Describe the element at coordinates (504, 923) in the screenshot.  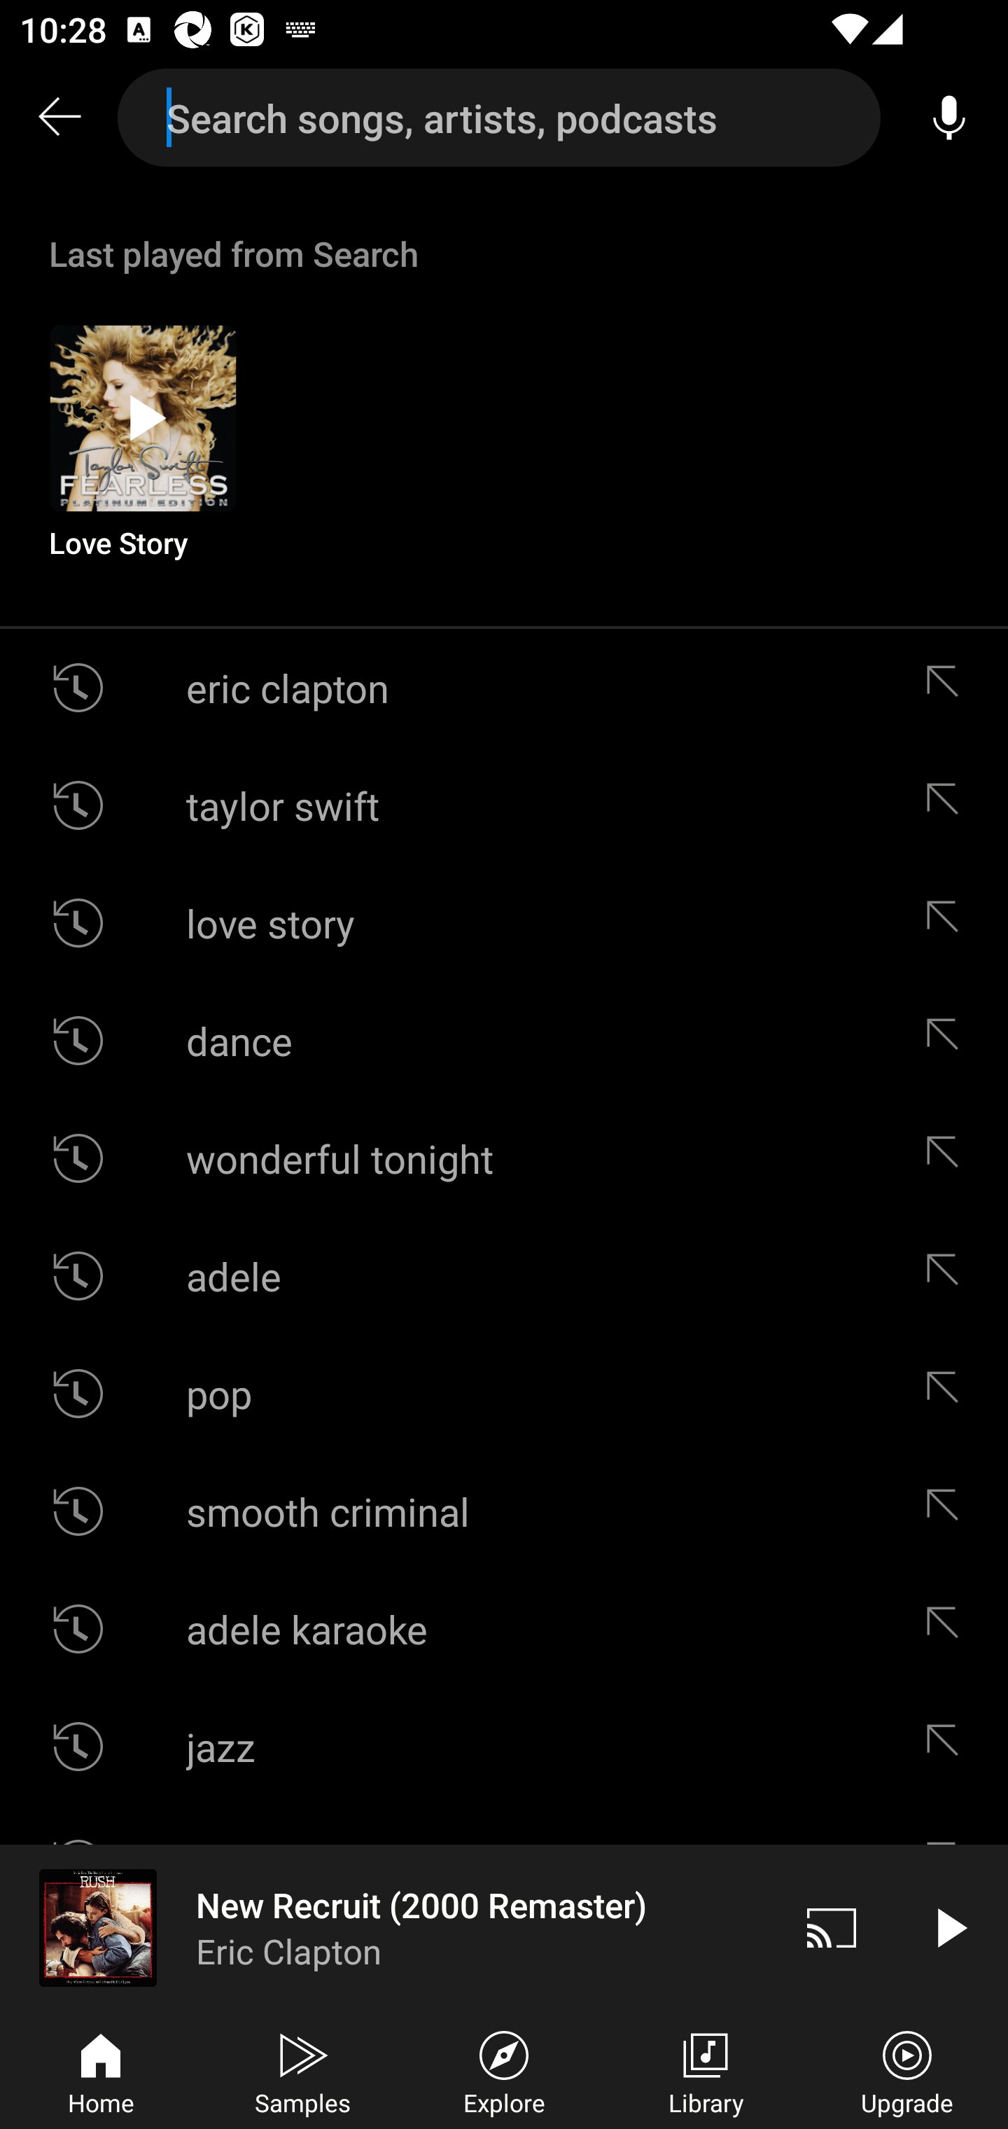
I see `love story Edit suggestion love story` at that location.